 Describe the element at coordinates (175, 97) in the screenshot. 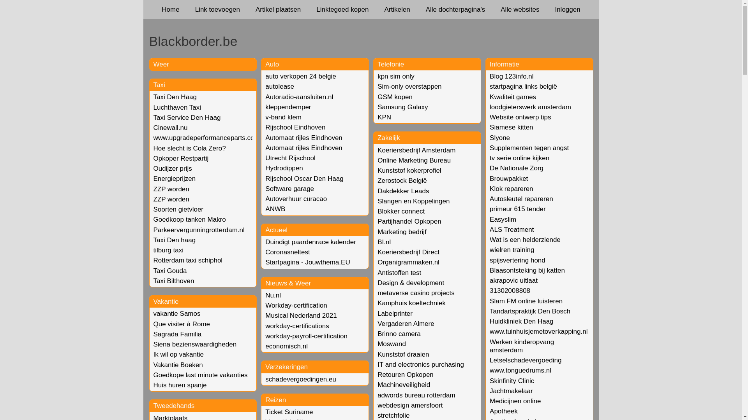

I see `Taxi Den Haag` at that location.